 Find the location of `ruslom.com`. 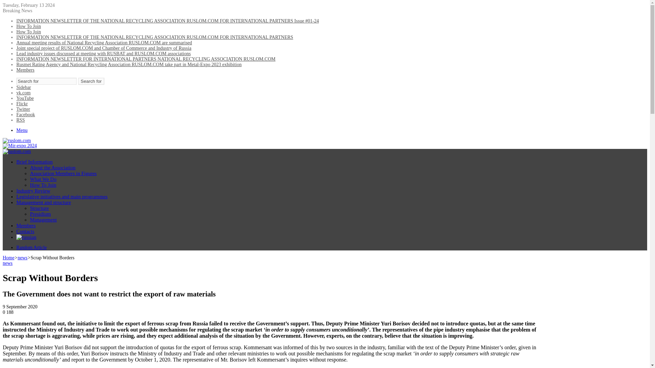

ruslom.com is located at coordinates (16, 140).